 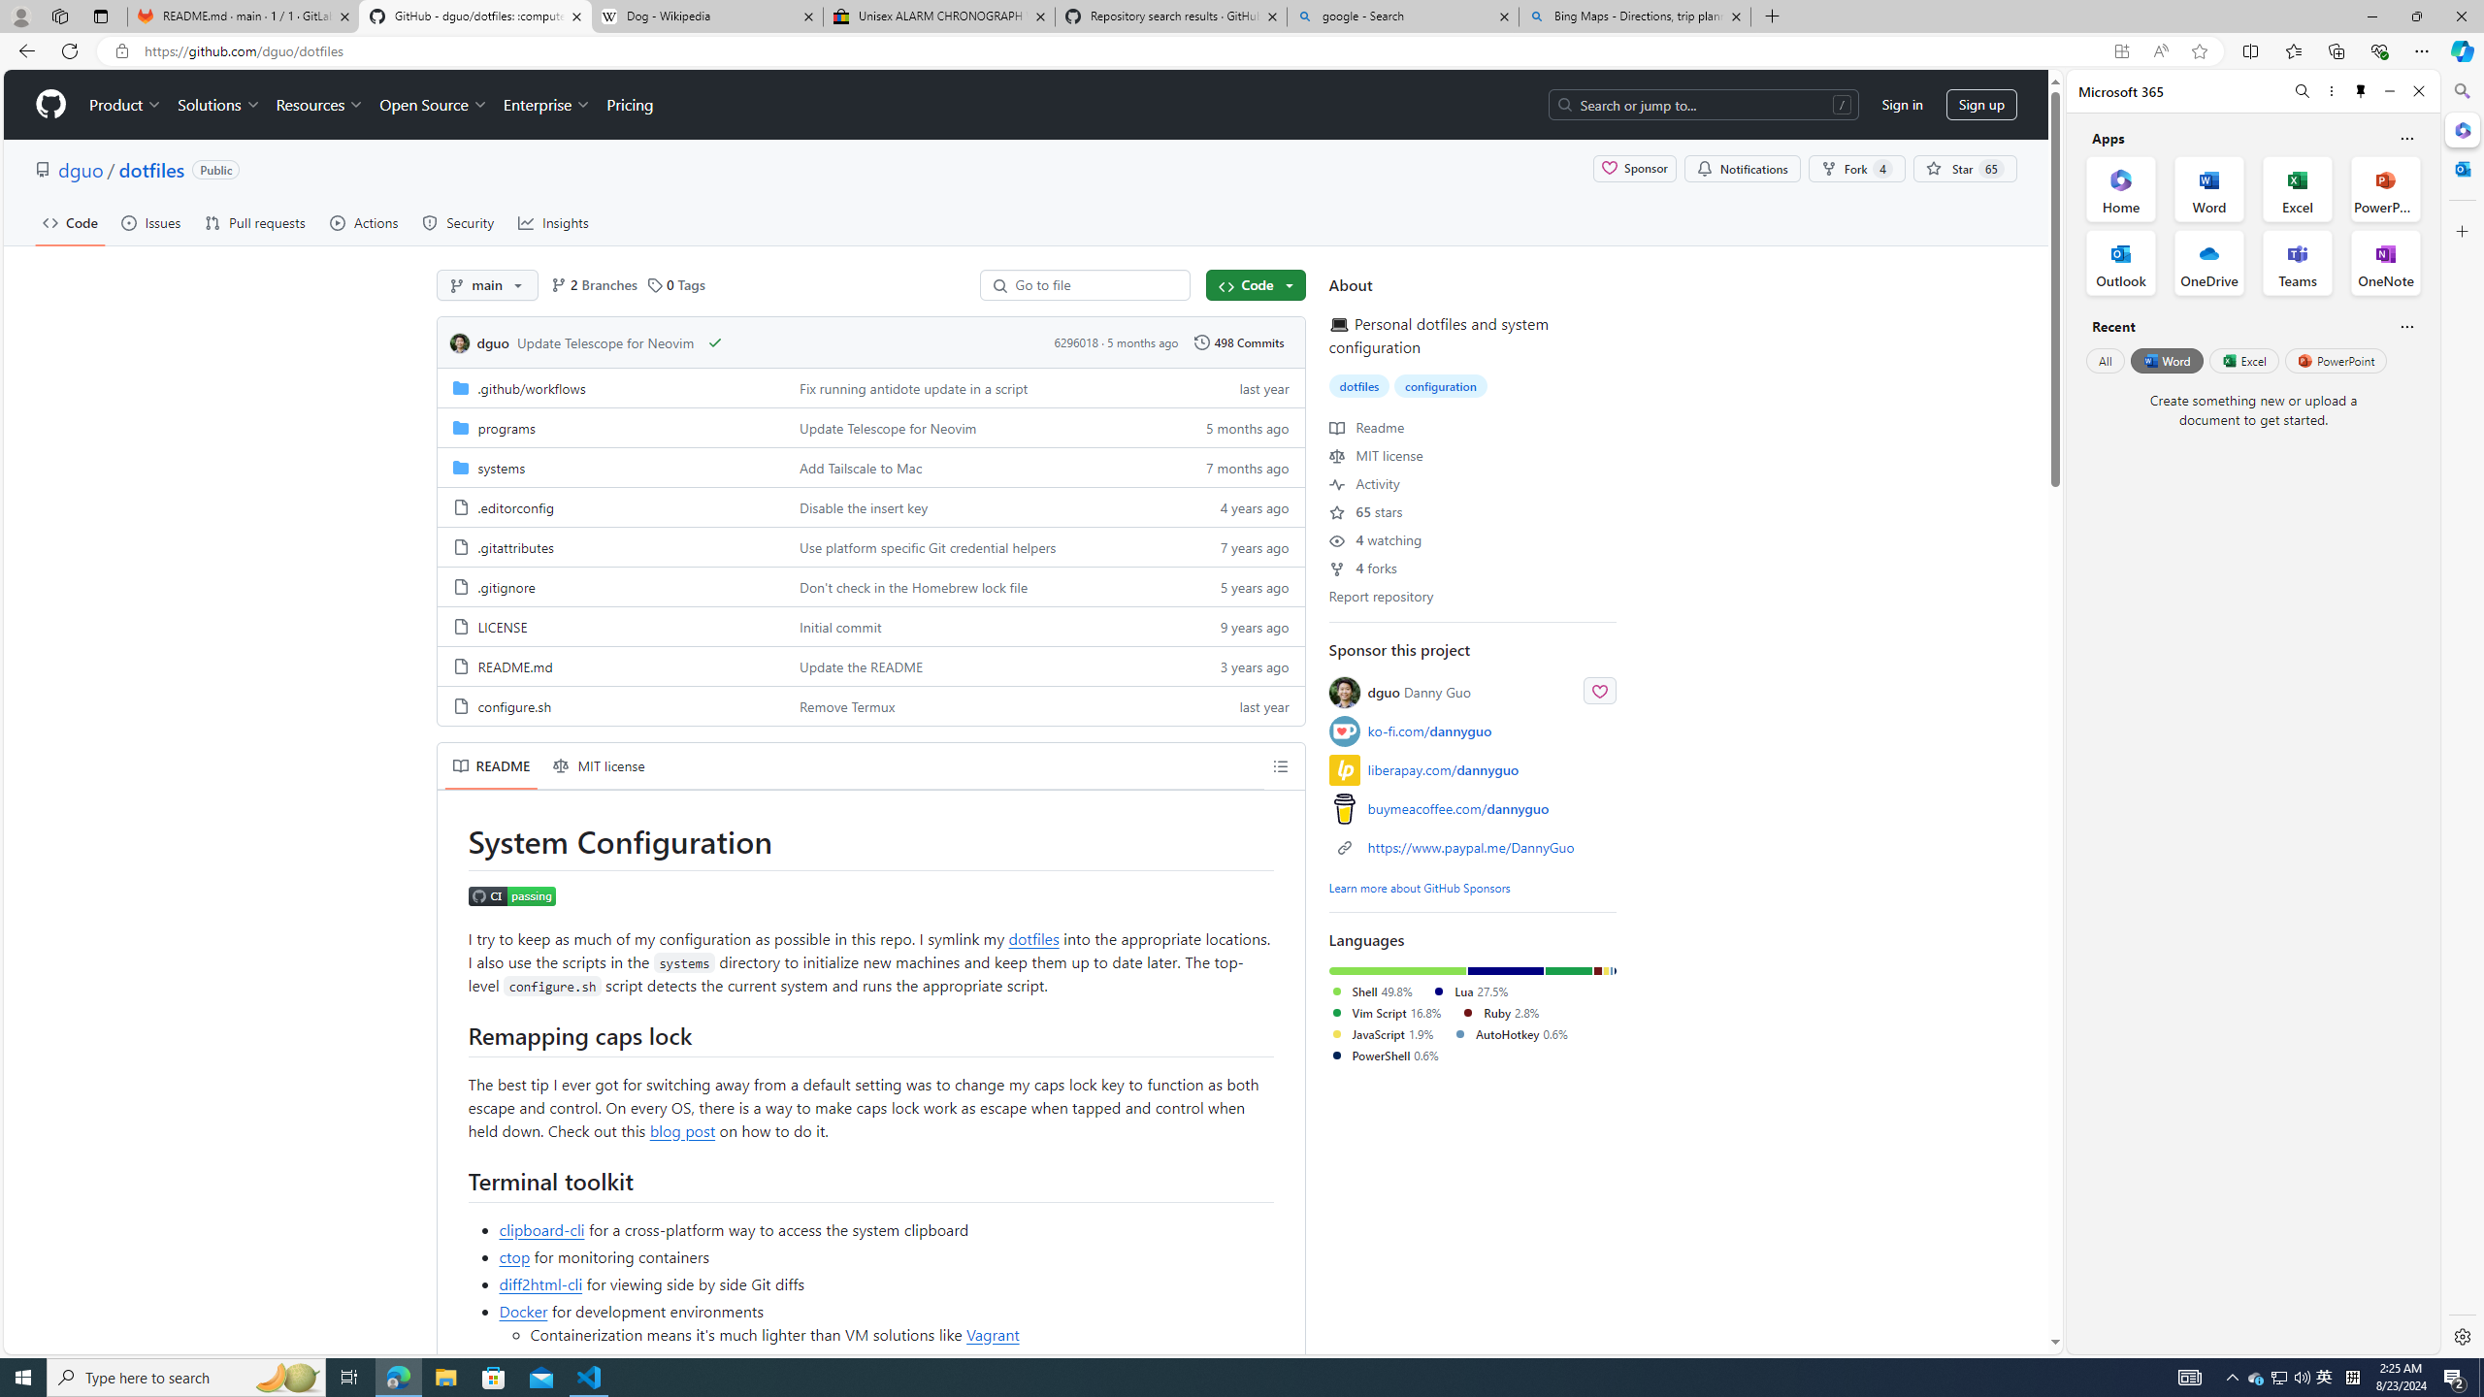 What do you see at coordinates (610, 546) in the screenshot?
I see `.gitattributes, (File)` at bounding box center [610, 546].